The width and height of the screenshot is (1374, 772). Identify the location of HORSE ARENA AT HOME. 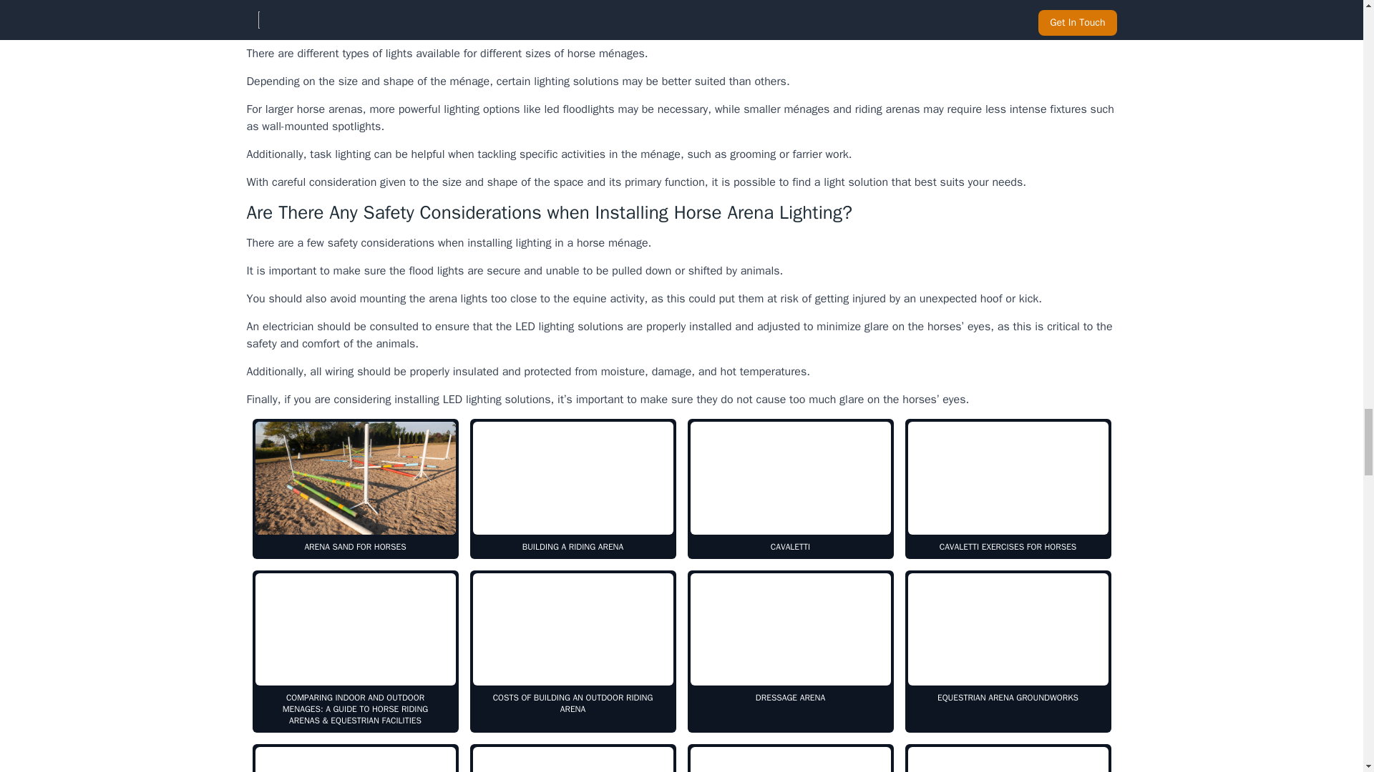
(354, 758).